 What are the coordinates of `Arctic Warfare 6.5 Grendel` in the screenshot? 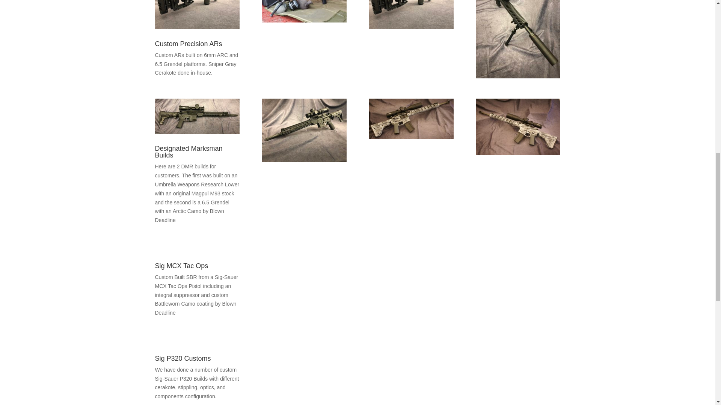 It's located at (411, 119).